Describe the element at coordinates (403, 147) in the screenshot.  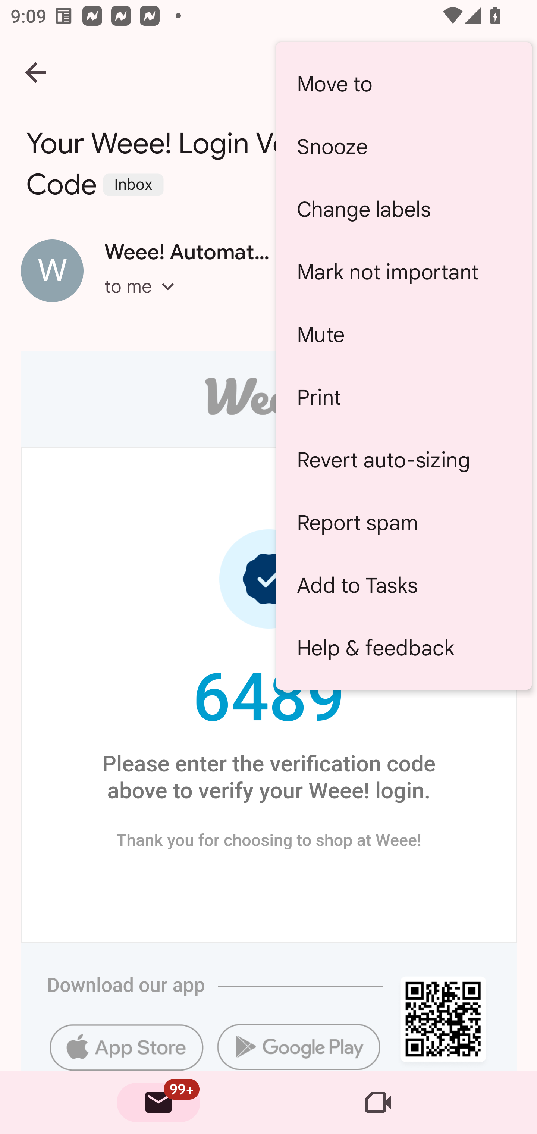
I see `Snooze` at that location.